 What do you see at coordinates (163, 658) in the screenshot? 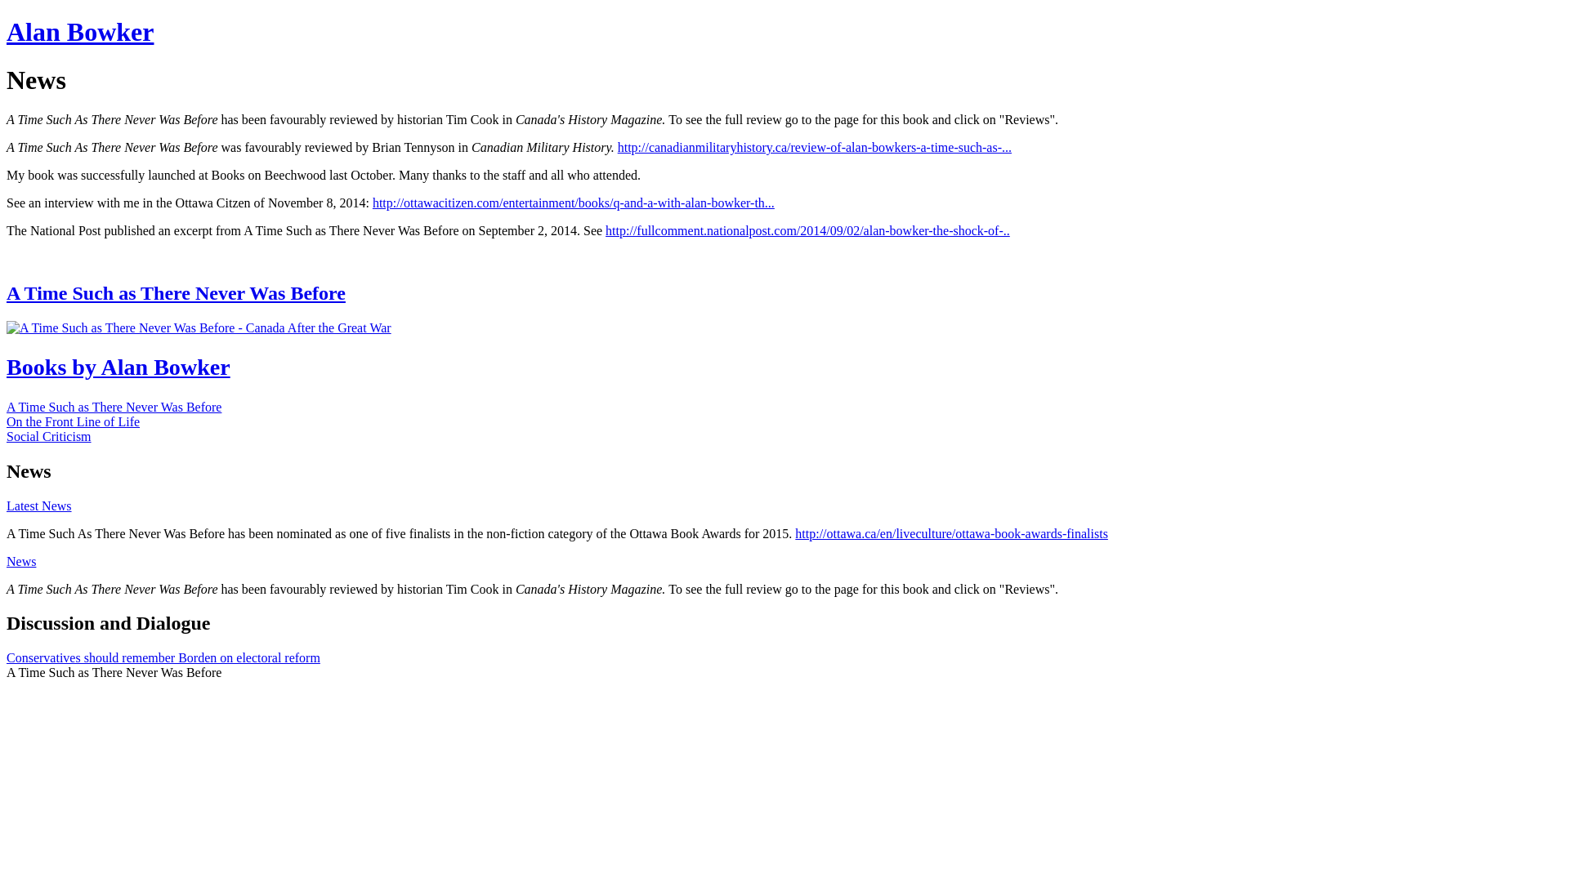
I see `Conservatives should remember Borden on electoral reform` at bounding box center [163, 658].